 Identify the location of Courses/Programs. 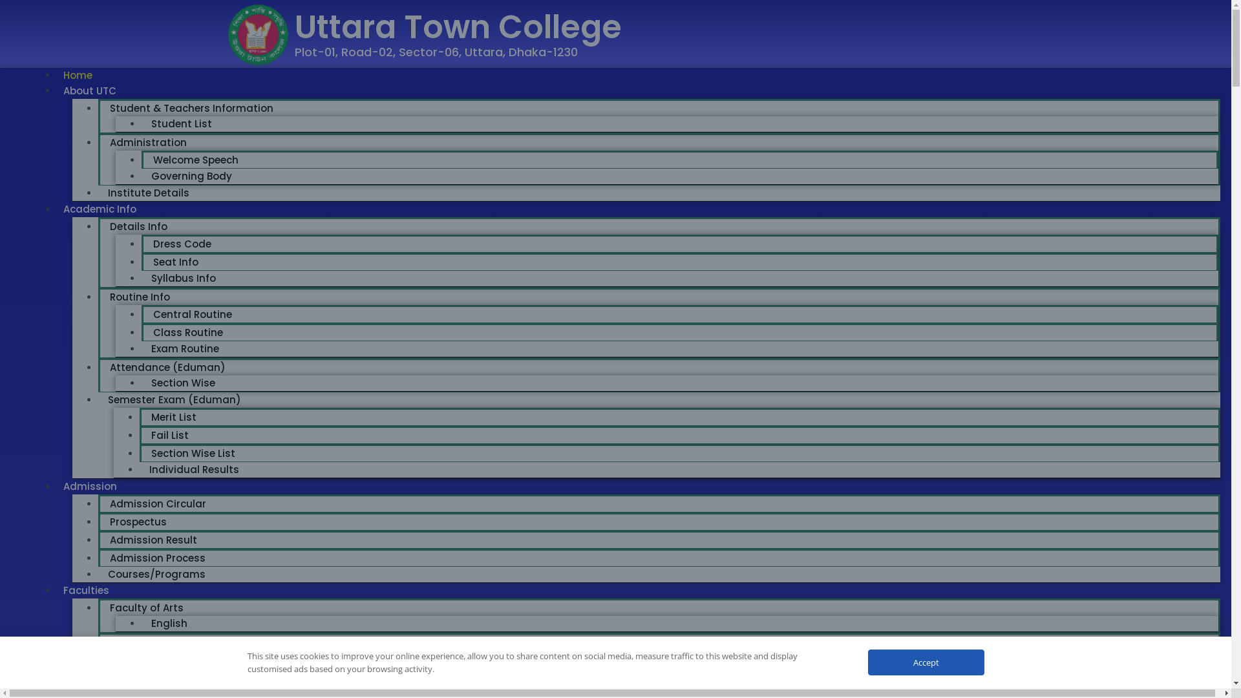
(156, 574).